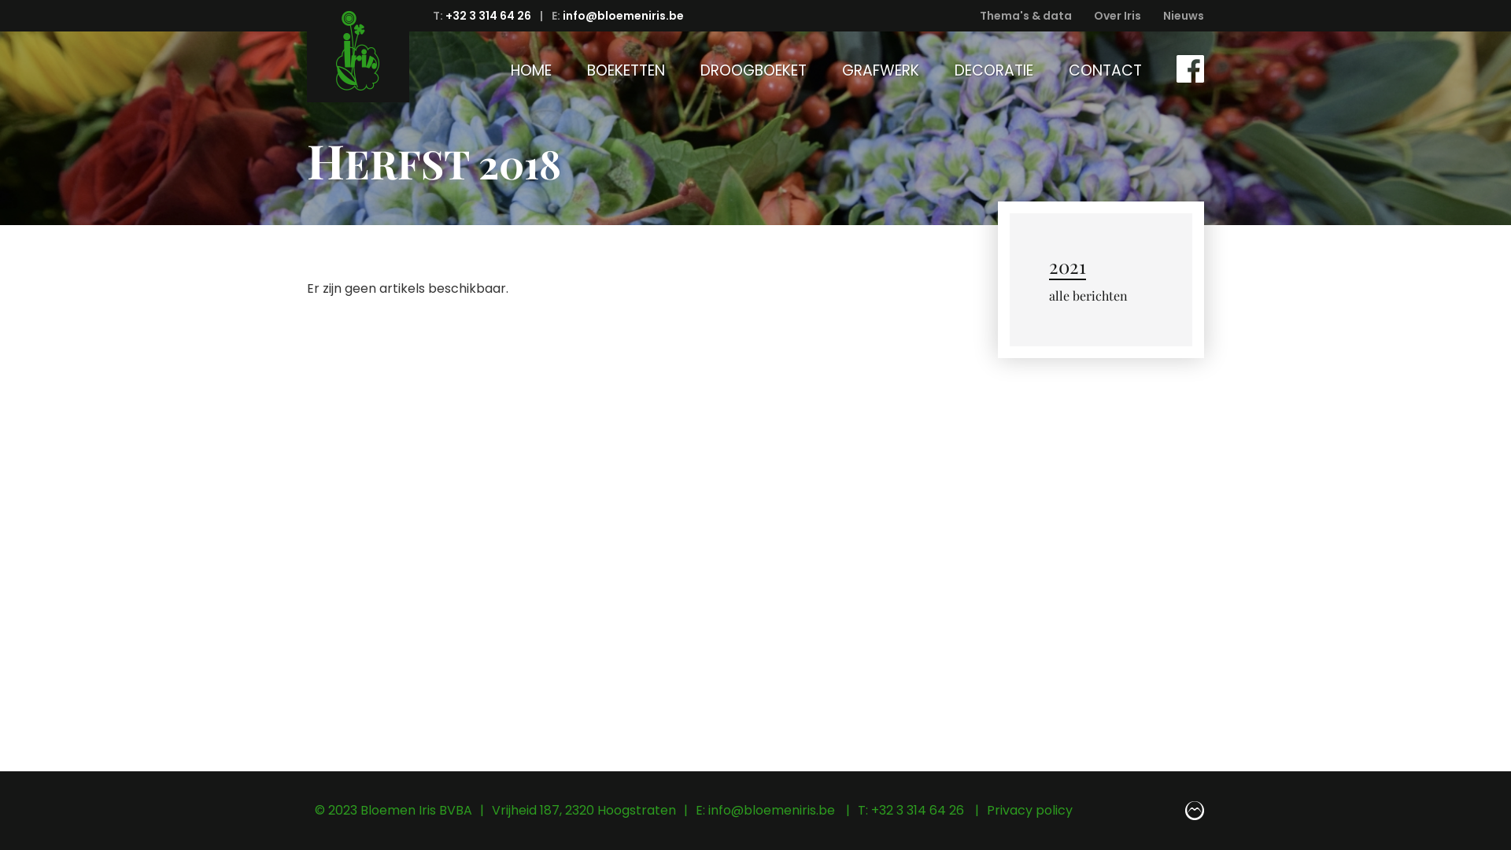  I want to click on HOME, so click(531, 71).